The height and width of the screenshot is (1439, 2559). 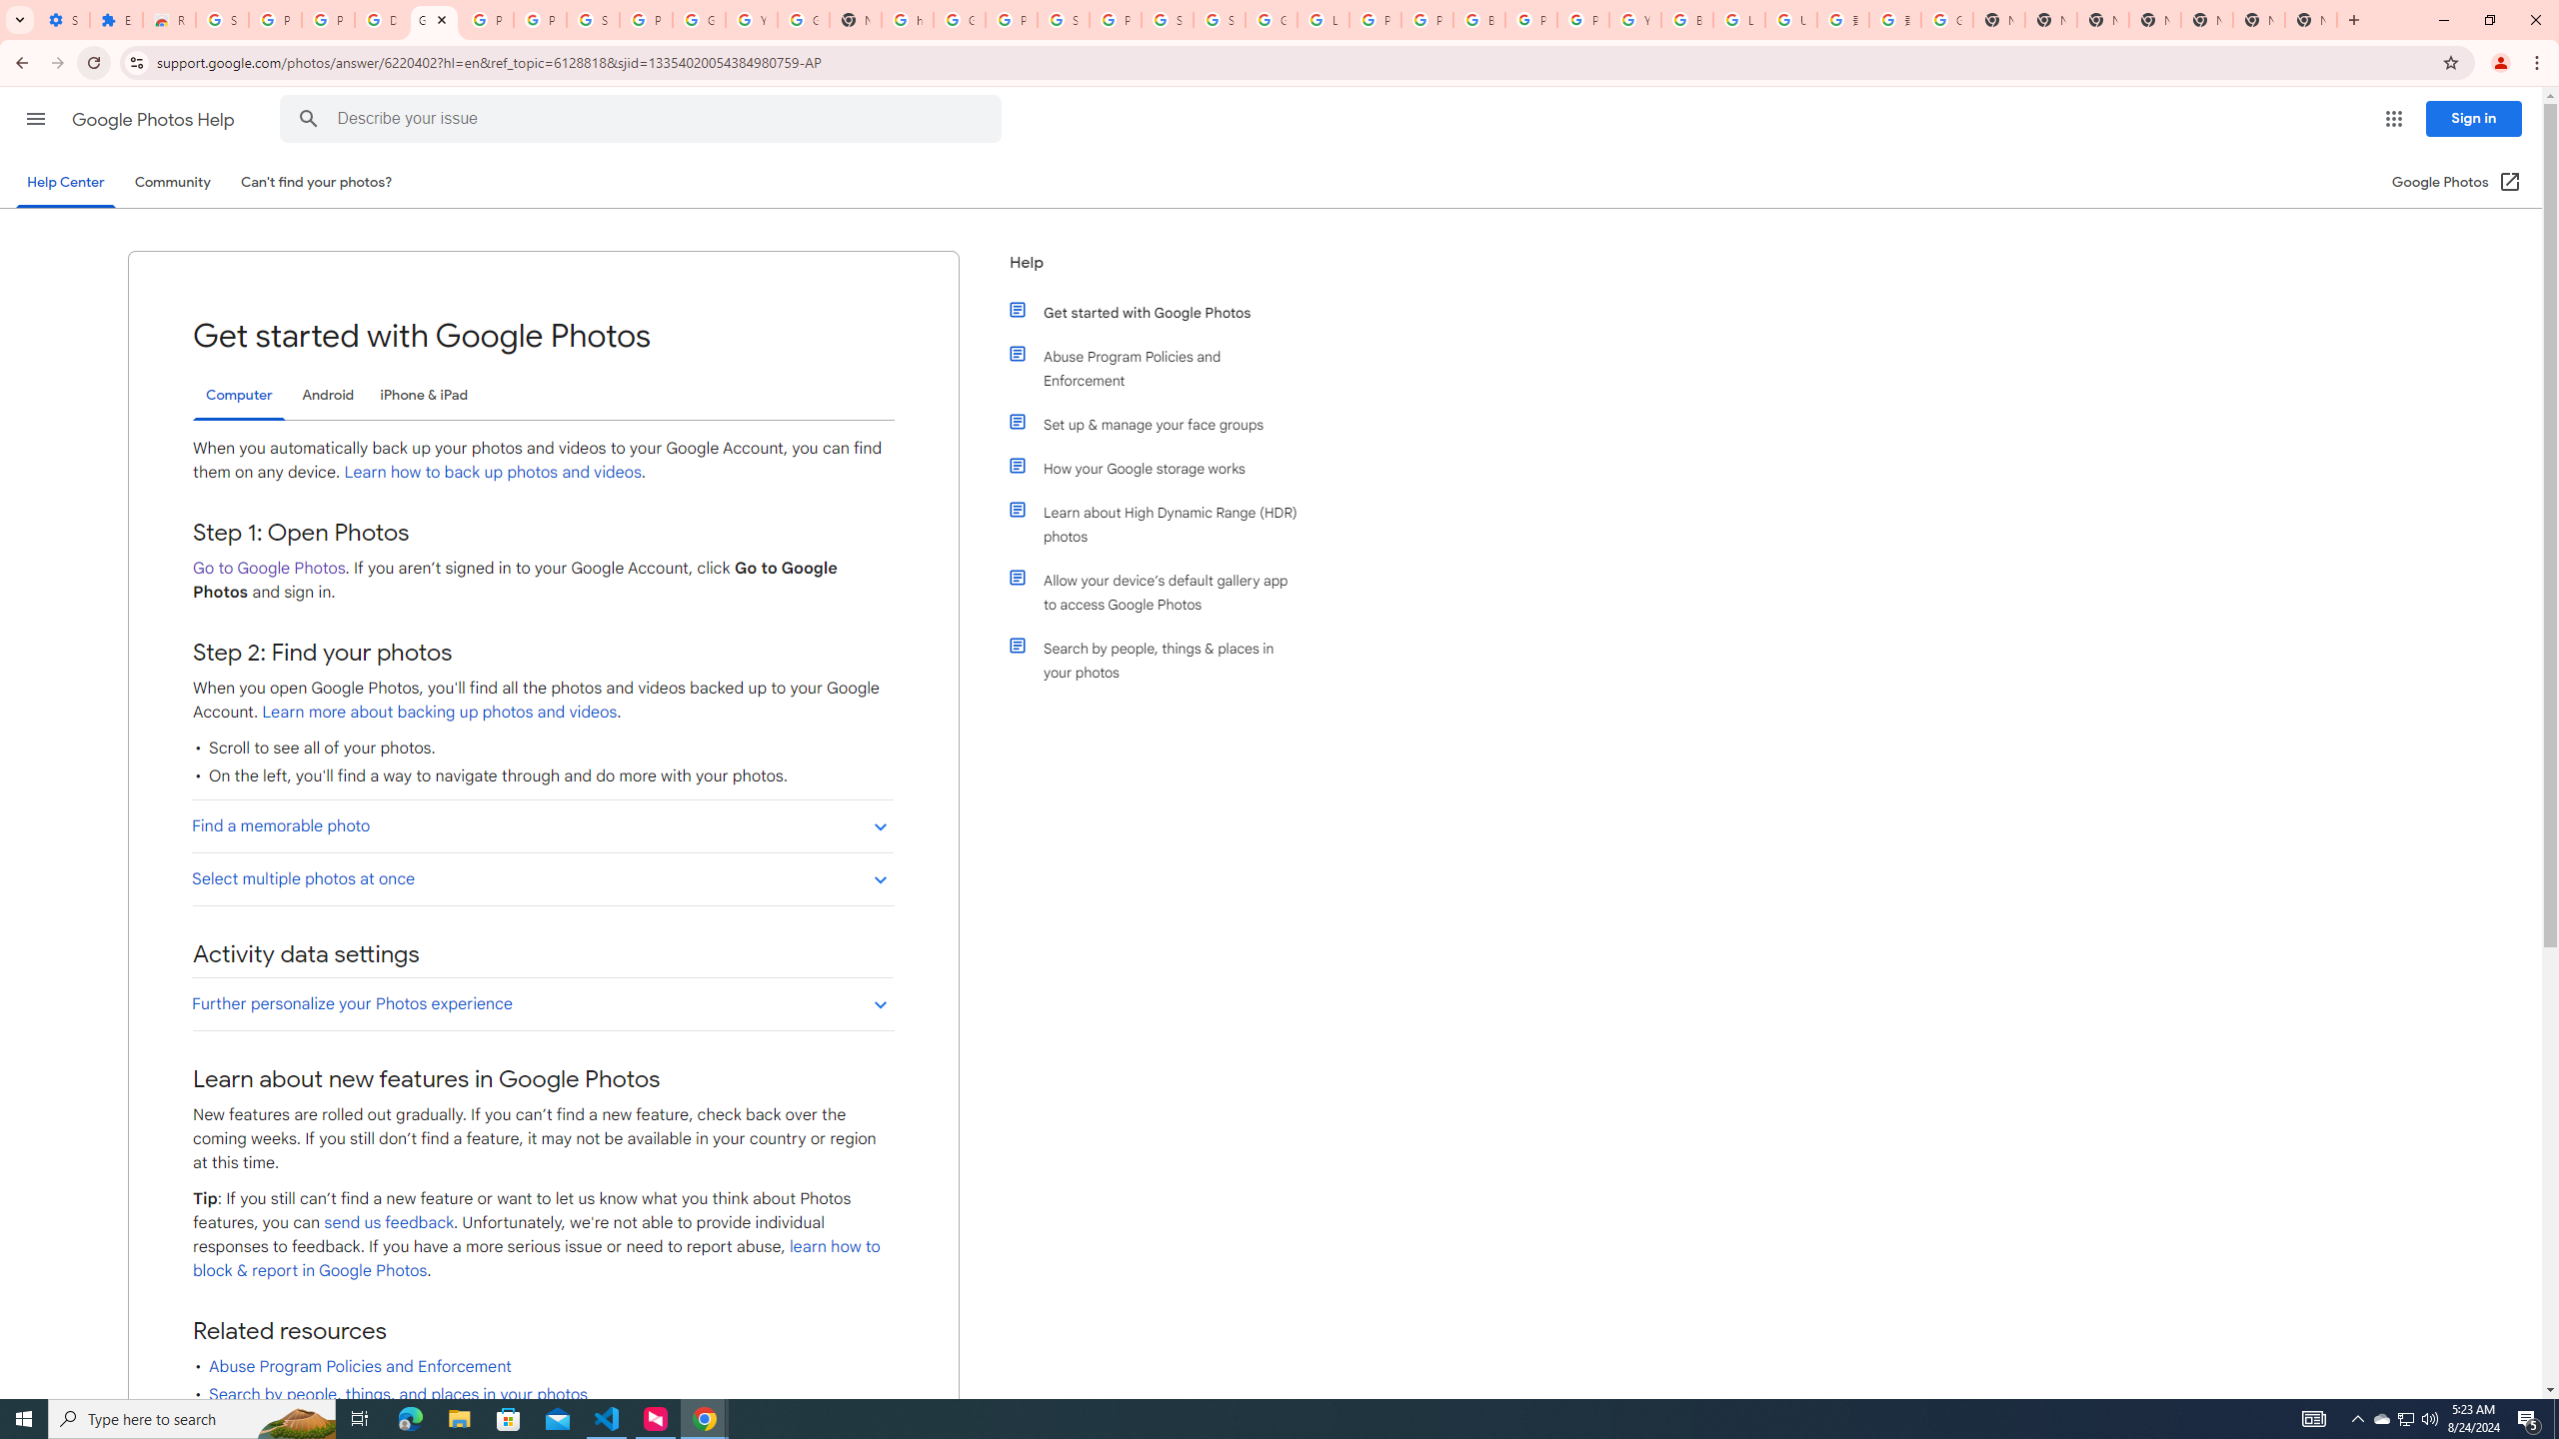 What do you see at coordinates (328, 395) in the screenshot?
I see `Android` at bounding box center [328, 395].